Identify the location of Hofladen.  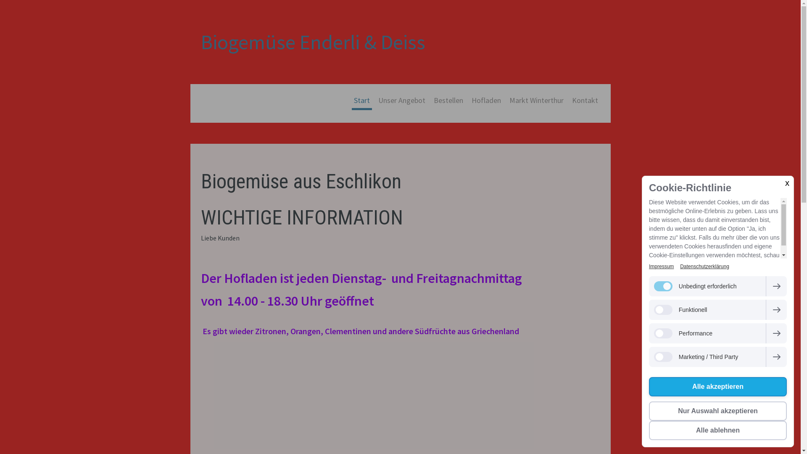
(486, 101).